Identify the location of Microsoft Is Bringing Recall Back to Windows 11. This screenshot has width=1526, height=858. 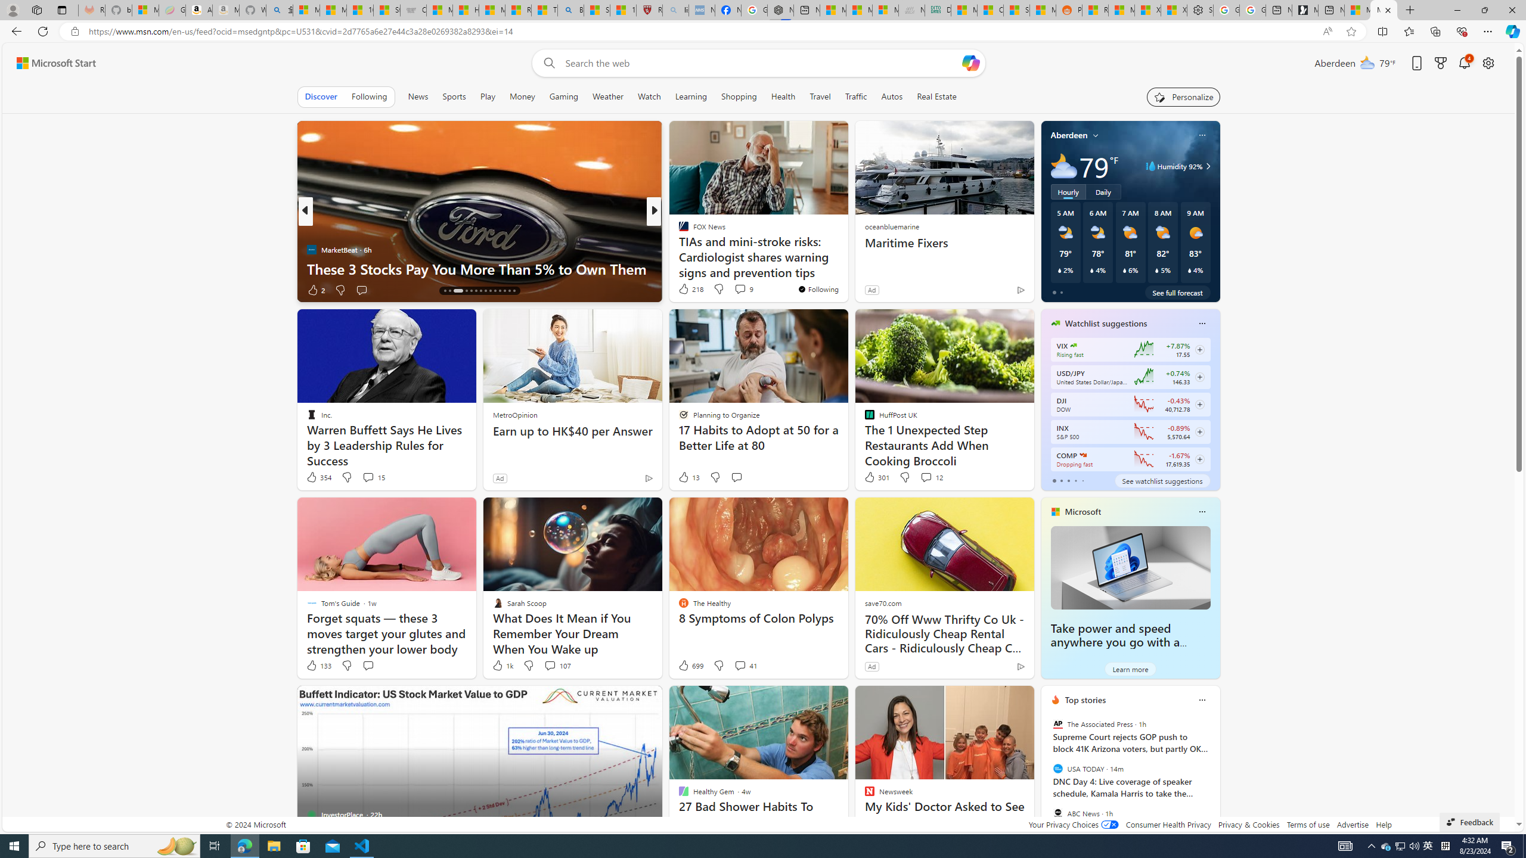
(846, 268).